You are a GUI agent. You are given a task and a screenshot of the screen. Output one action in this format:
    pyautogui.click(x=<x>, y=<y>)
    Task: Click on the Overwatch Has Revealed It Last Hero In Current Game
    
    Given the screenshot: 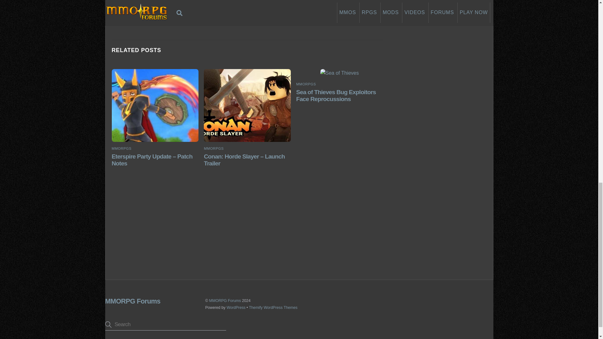 What is the action you would take?
    pyautogui.click(x=313, y=14)
    